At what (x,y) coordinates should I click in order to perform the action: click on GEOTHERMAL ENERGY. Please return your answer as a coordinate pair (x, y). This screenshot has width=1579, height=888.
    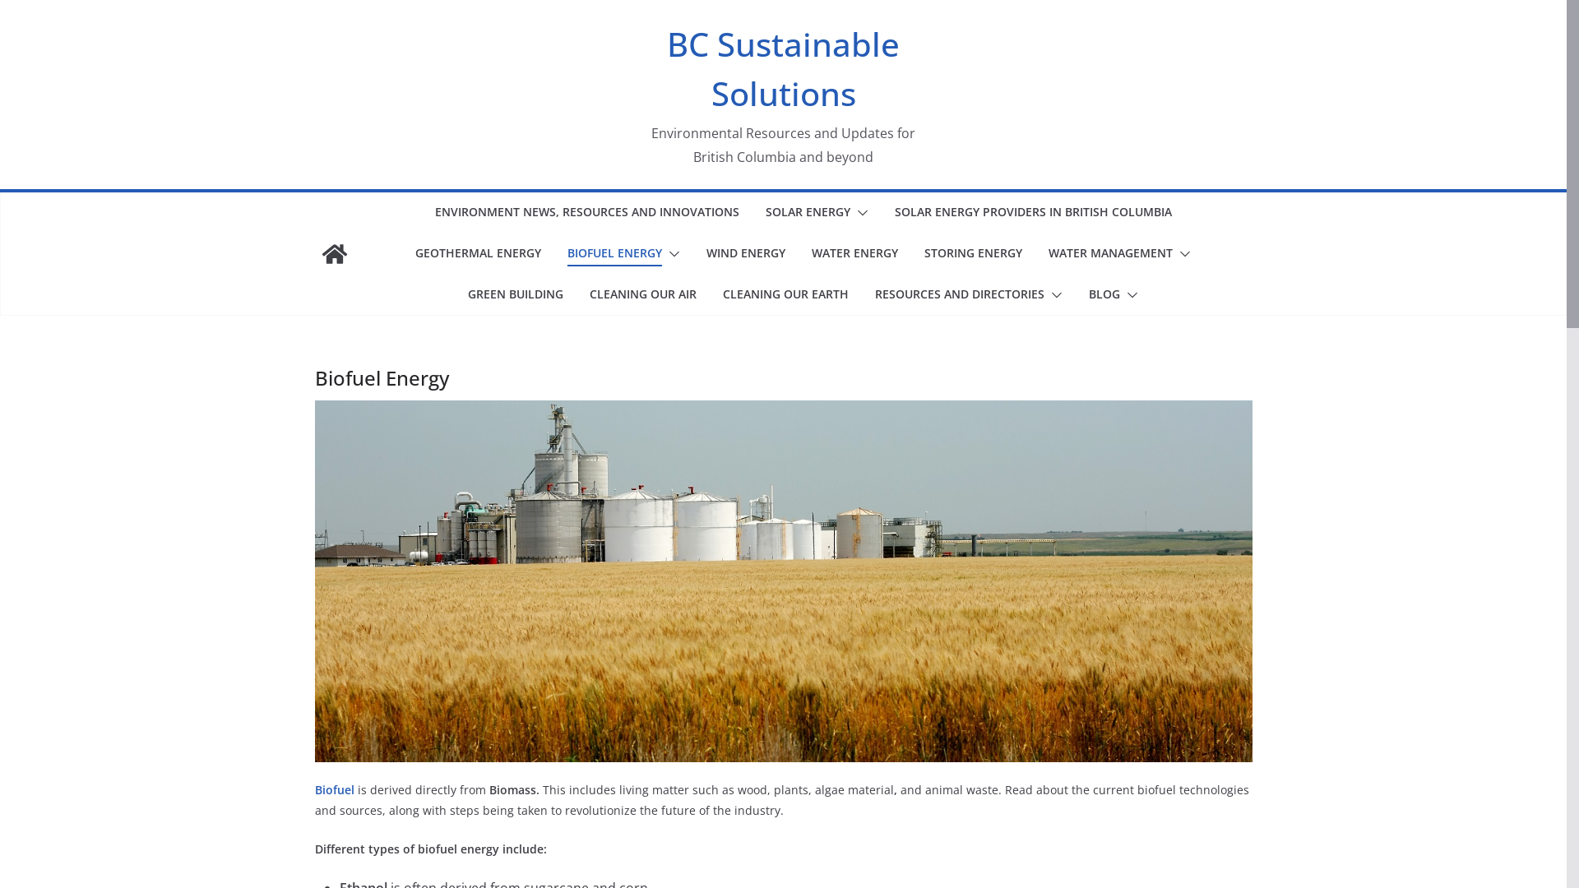
    Looking at the image, I should click on (478, 254).